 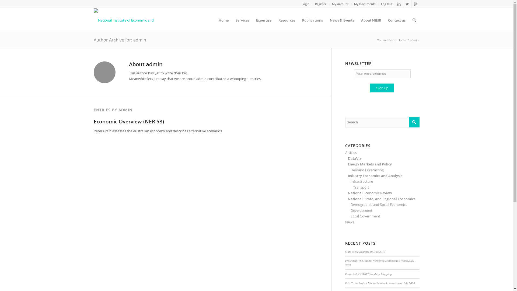 I want to click on Home, so click(x=402, y=40).